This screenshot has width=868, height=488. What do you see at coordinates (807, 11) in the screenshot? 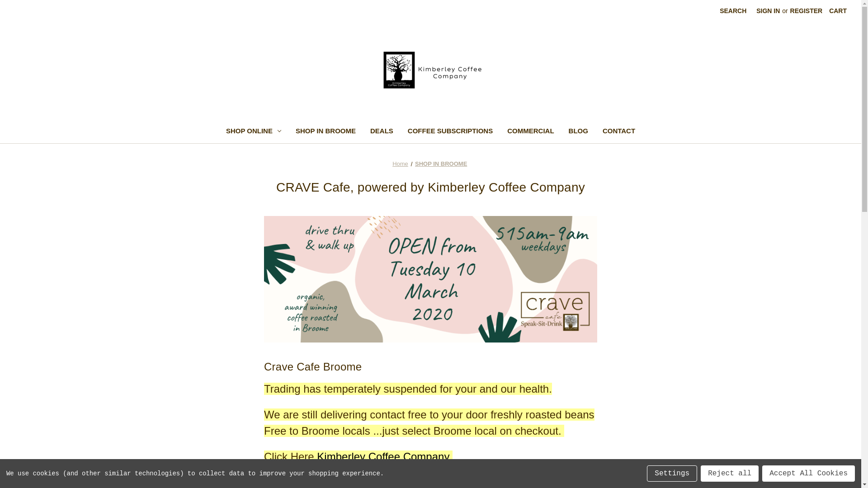
I see `REGISTER` at bounding box center [807, 11].